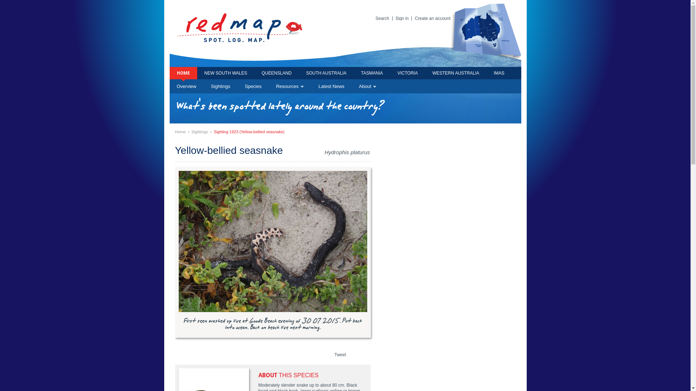 The image size is (696, 391). What do you see at coordinates (180, 132) in the screenshot?
I see `Home` at bounding box center [180, 132].